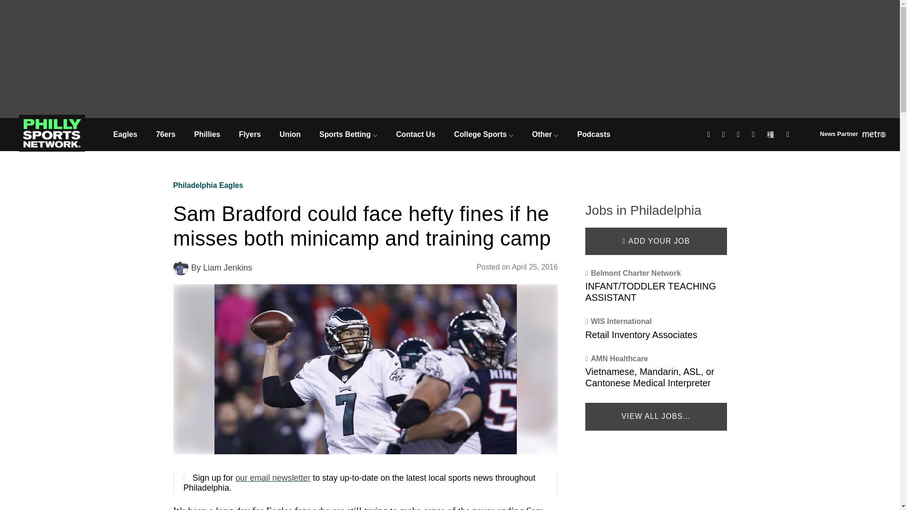  I want to click on Sports Betting, so click(348, 134).